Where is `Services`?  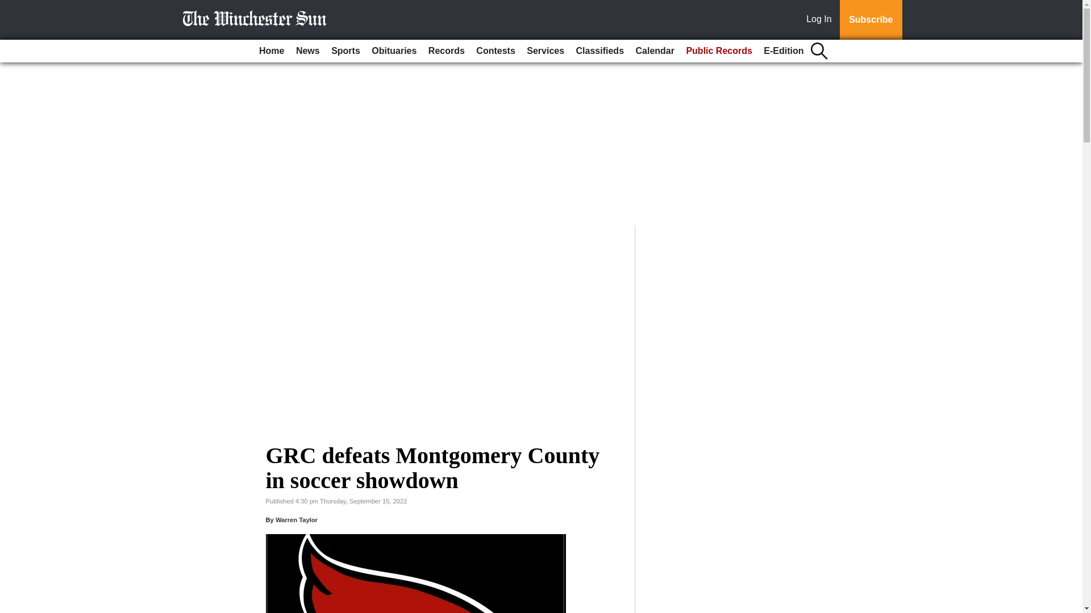
Services is located at coordinates (545, 51).